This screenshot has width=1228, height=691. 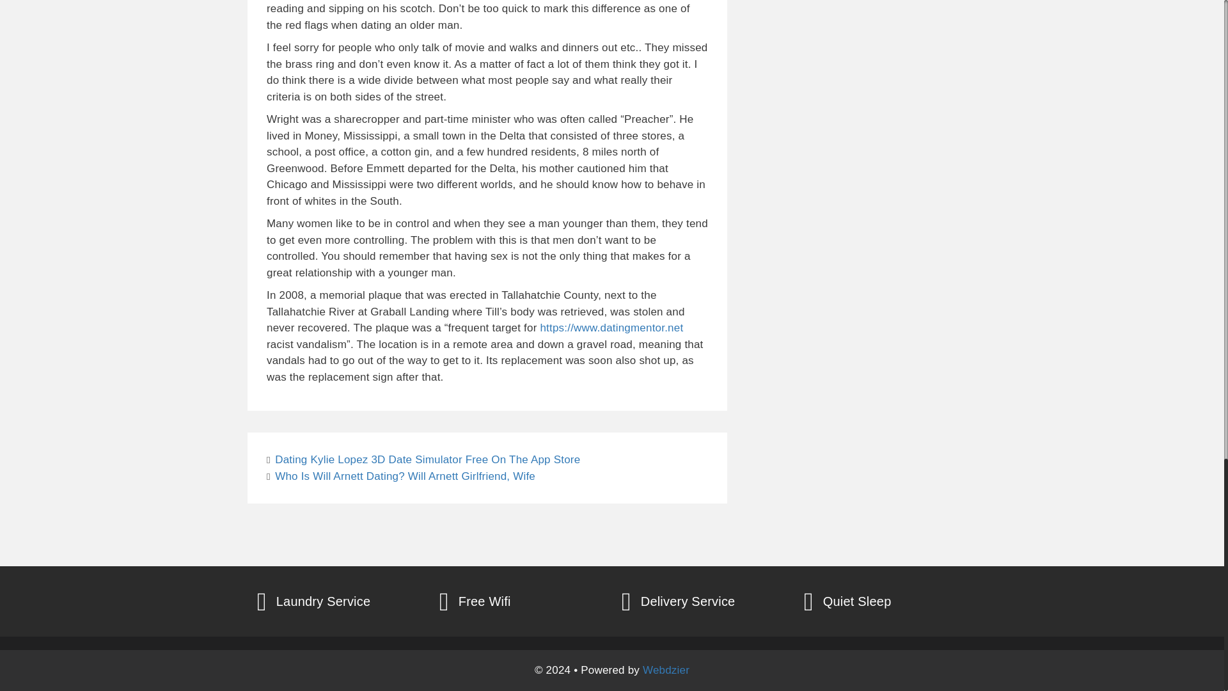 I want to click on Previous, so click(x=423, y=459).